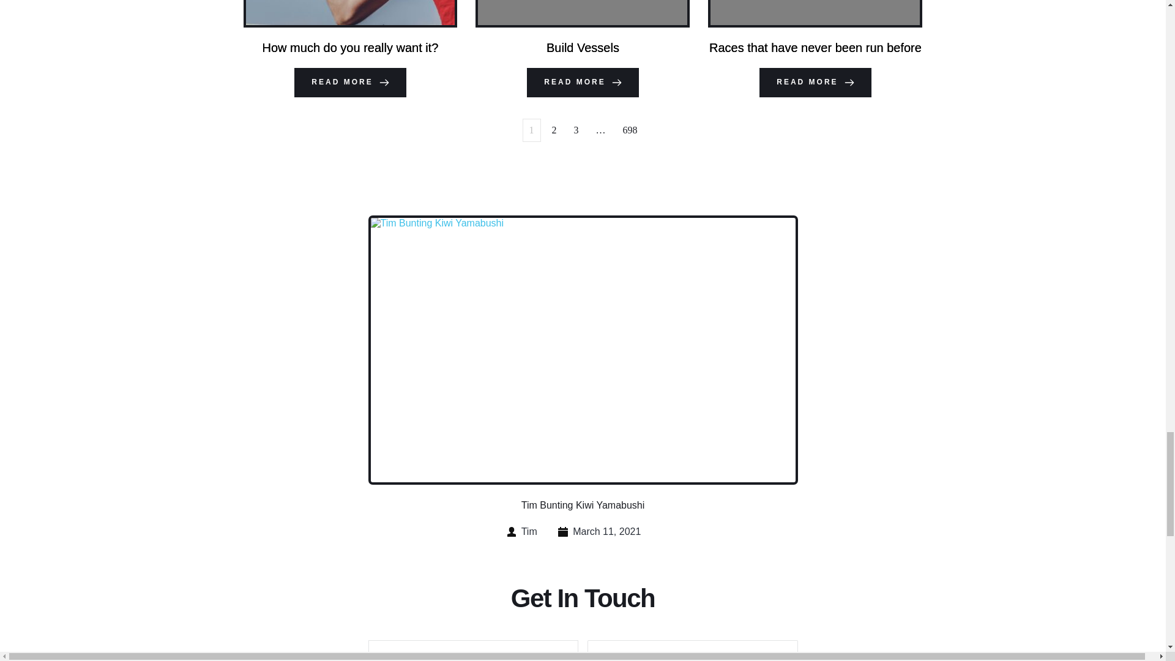 This screenshot has width=1175, height=661. Describe the element at coordinates (815, 82) in the screenshot. I see `READ MORE` at that location.